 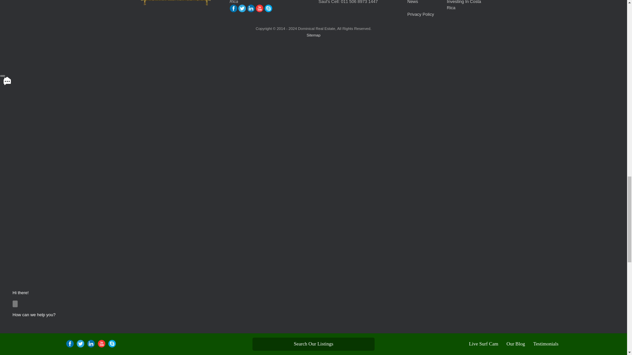 I want to click on our phone number, so click(x=269, y=11).